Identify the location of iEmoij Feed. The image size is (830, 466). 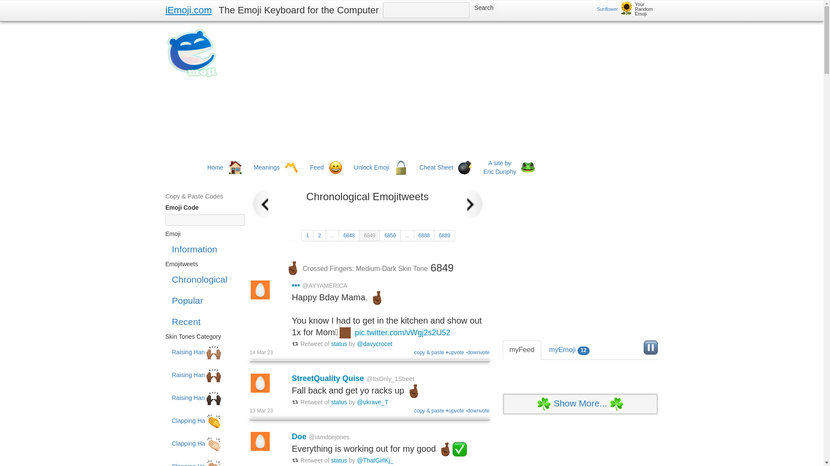
(328, 378).